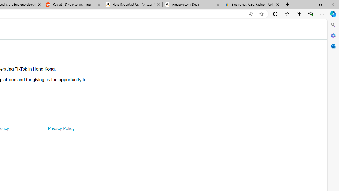 This screenshot has width=339, height=191. Describe the element at coordinates (333, 35) in the screenshot. I see `Microsoft 365` at that location.